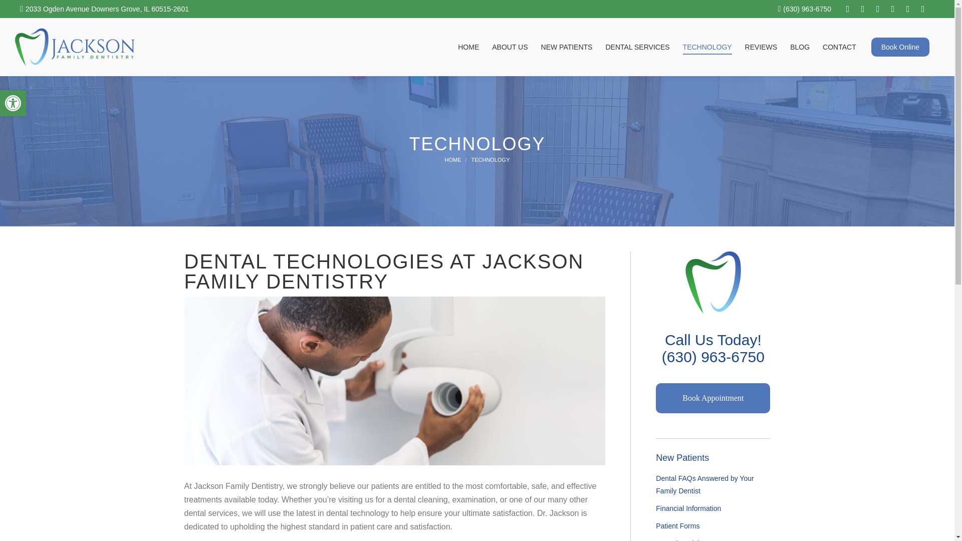  What do you see at coordinates (104, 9) in the screenshot?
I see `2033 Ogden Avenue Downers Grove, IL 60515-2601` at bounding box center [104, 9].